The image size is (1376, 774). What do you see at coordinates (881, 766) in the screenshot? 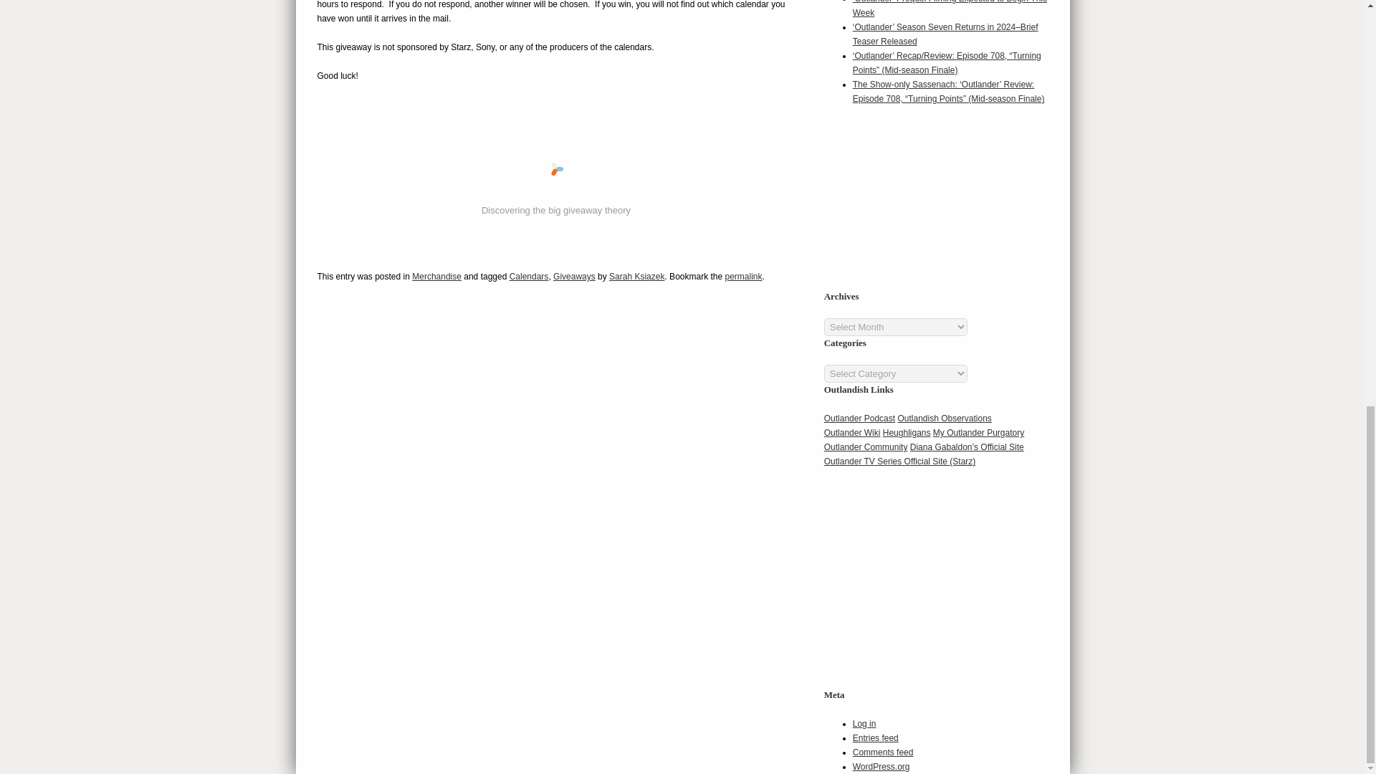
I see `WordPress.org` at bounding box center [881, 766].